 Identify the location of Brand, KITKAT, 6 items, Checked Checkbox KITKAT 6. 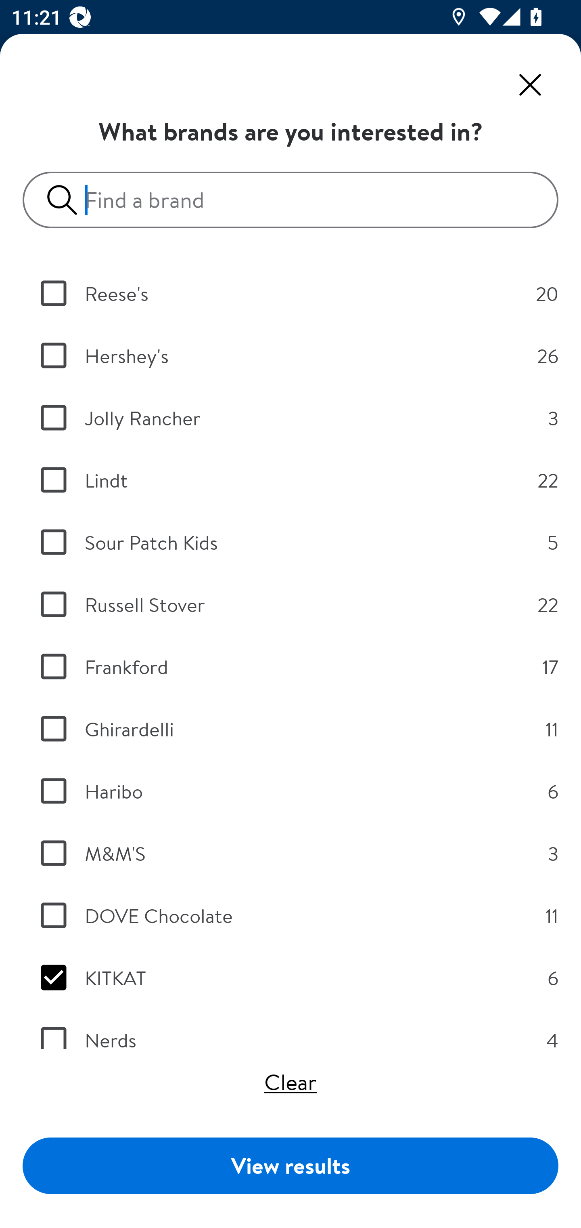
(290, 977).